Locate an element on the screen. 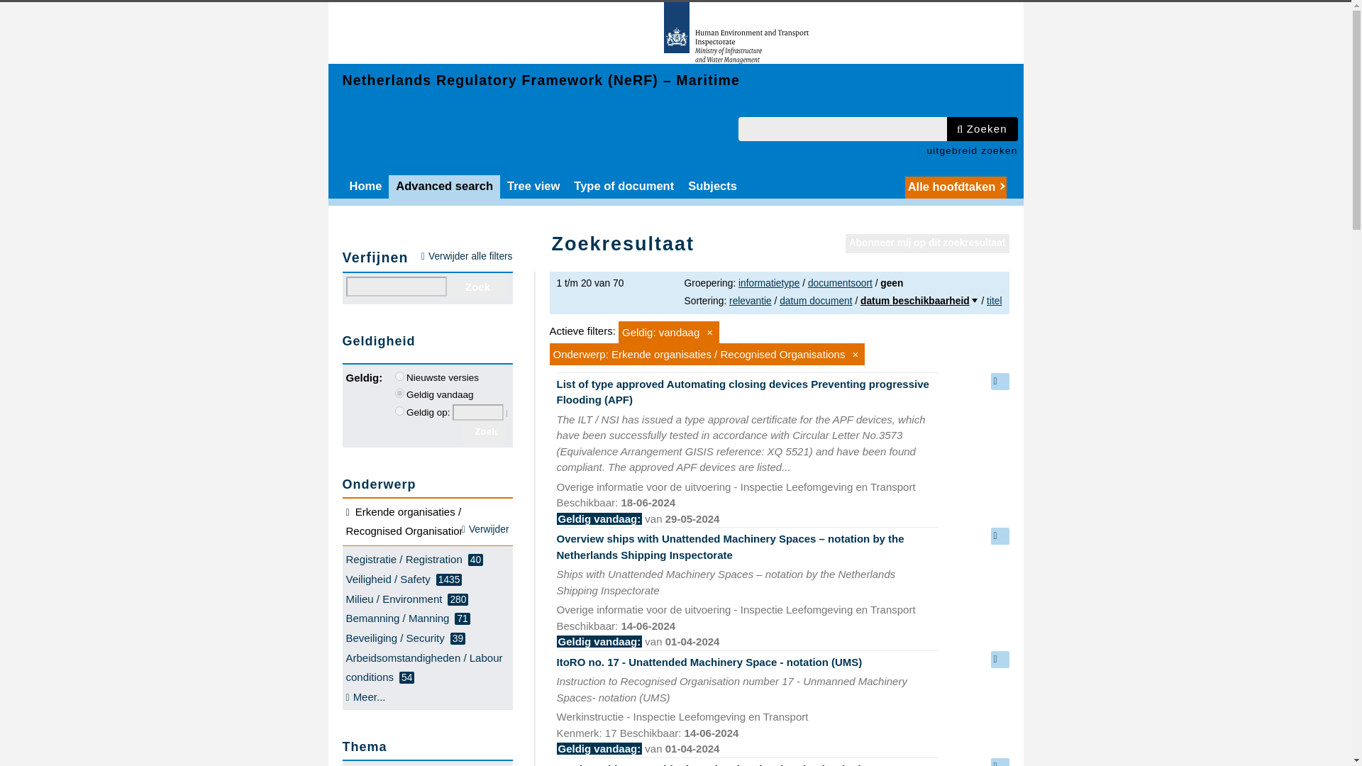  Sorteer aflopend op relevantie is located at coordinates (751, 301).